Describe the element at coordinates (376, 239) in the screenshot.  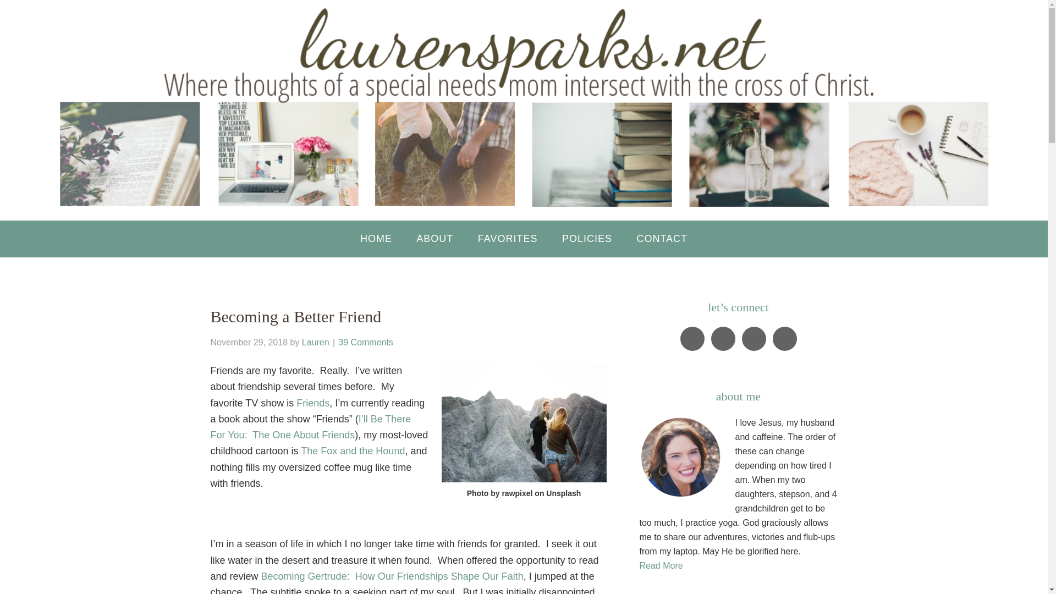
I see `HOME` at that location.